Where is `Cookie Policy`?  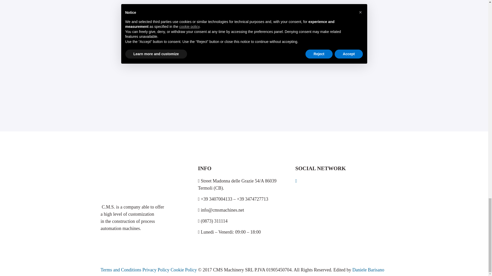
Cookie Policy is located at coordinates (184, 270).